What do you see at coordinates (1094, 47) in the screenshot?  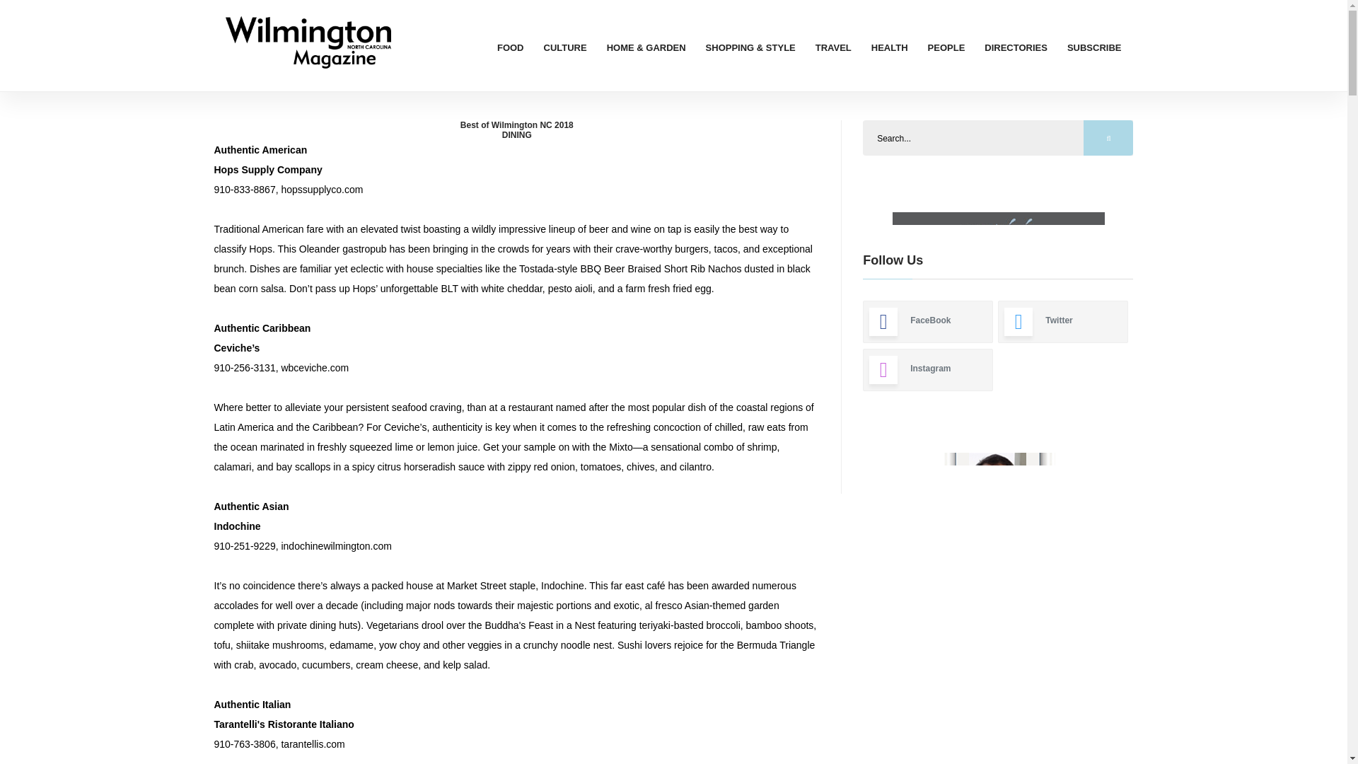 I see `SUBSCRIBE` at bounding box center [1094, 47].